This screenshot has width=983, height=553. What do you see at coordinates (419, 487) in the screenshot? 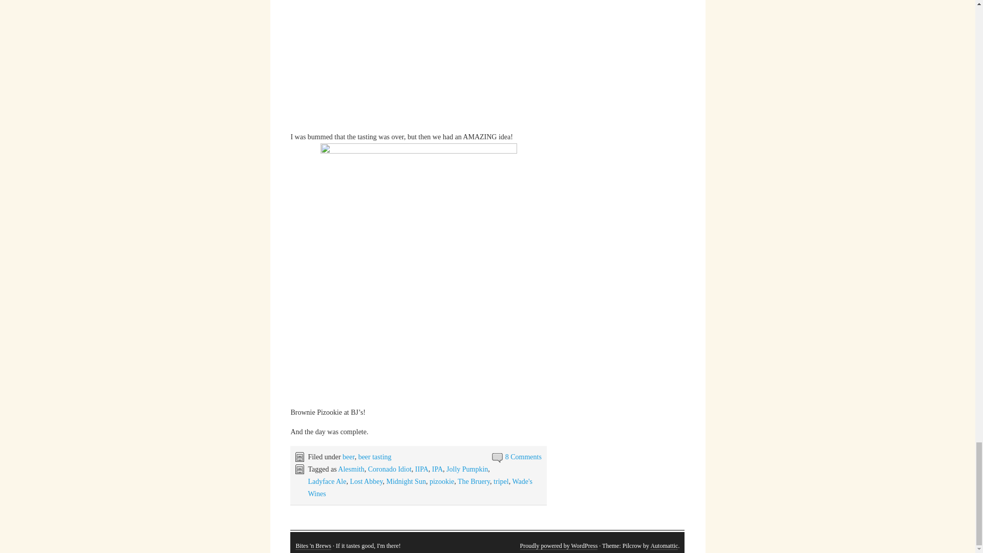
I see `Wade's Wines` at bounding box center [419, 487].